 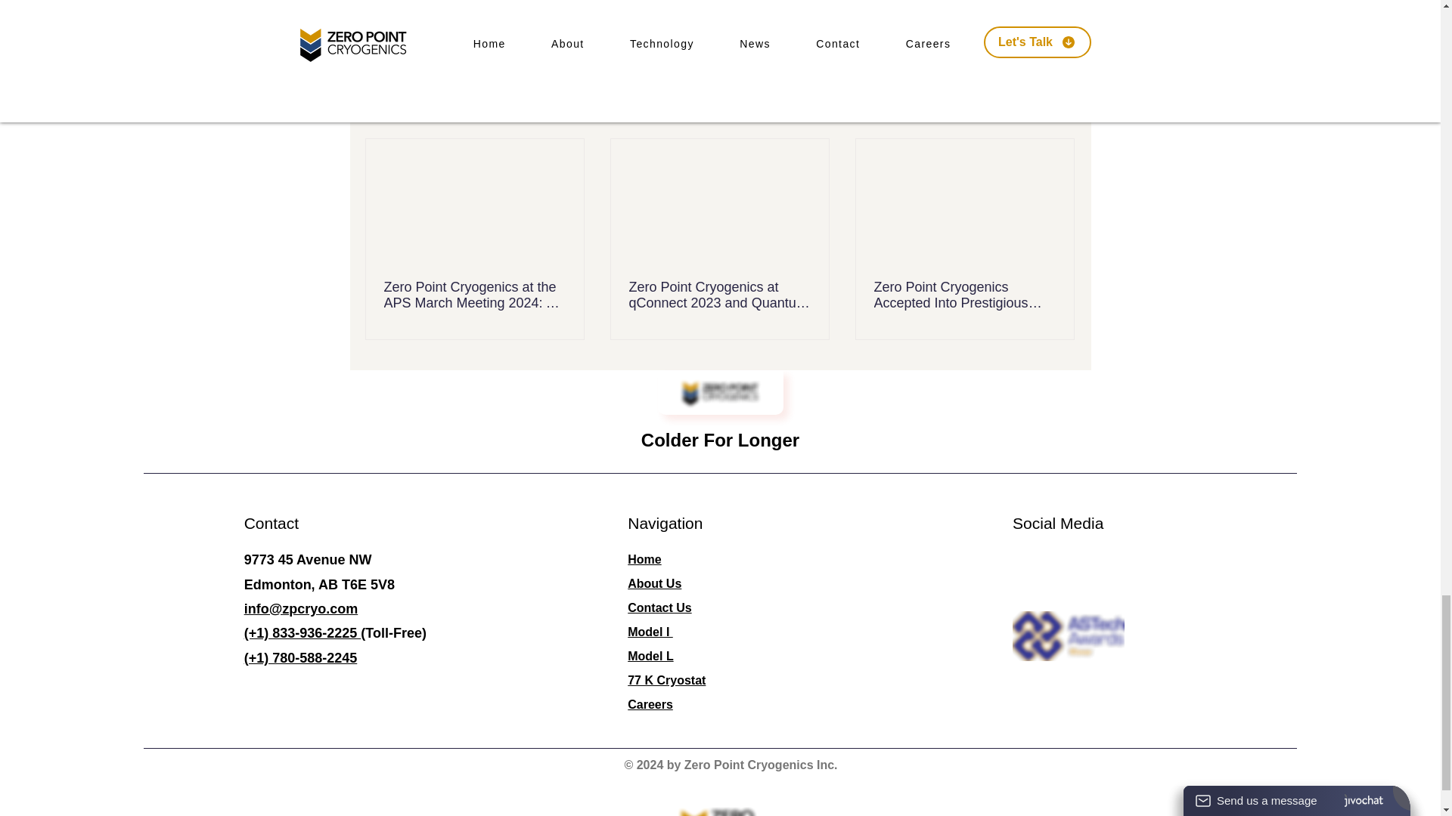 I want to click on Home, so click(x=644, y=559).